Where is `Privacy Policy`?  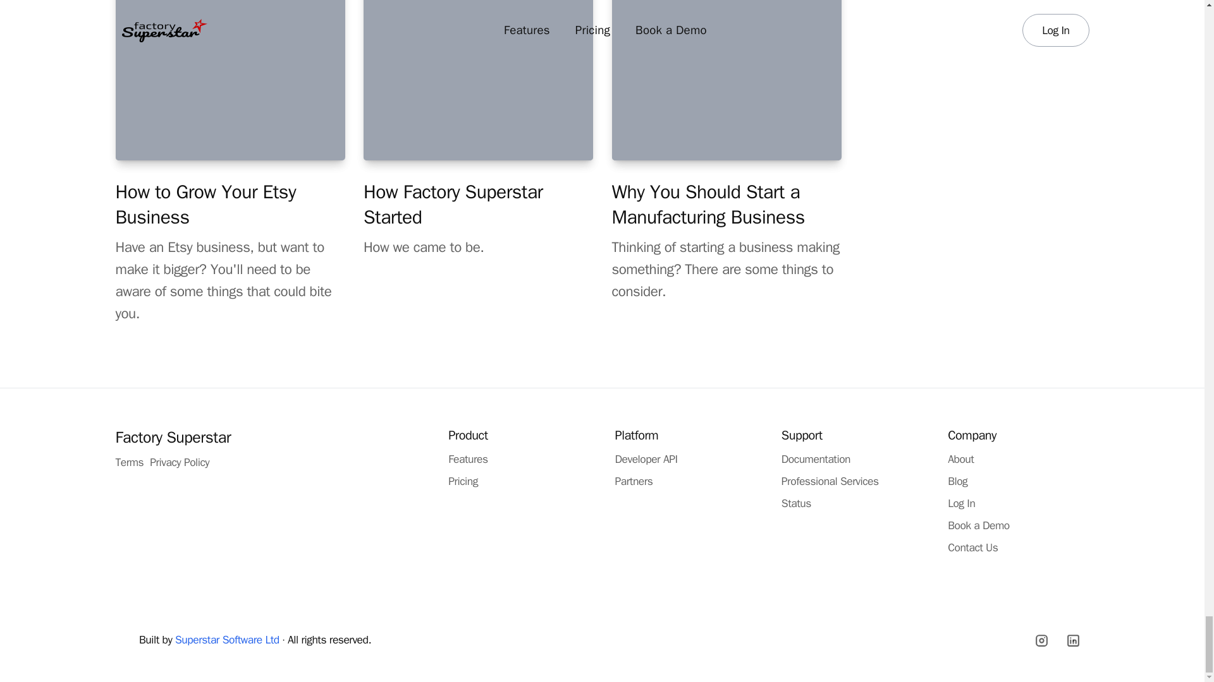 Privacy Policy is located at coordinates (179, 462).